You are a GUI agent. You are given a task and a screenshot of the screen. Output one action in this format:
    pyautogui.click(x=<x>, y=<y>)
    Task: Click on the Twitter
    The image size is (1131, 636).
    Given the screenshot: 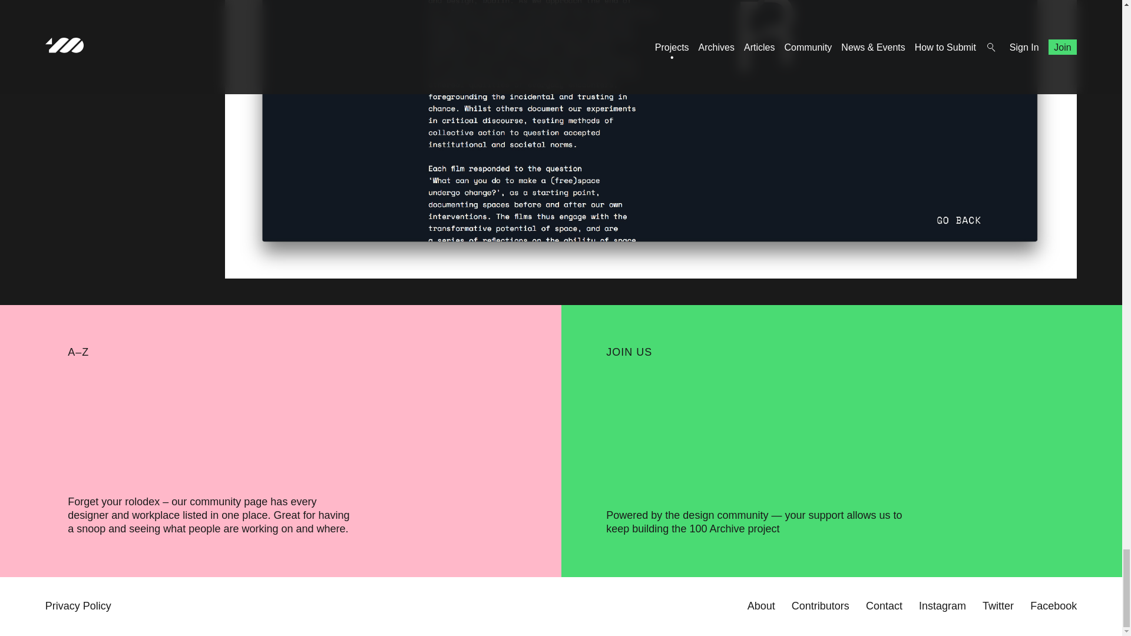 What is the action you would take?
    pyautogui.click(x=998, y=605)
    